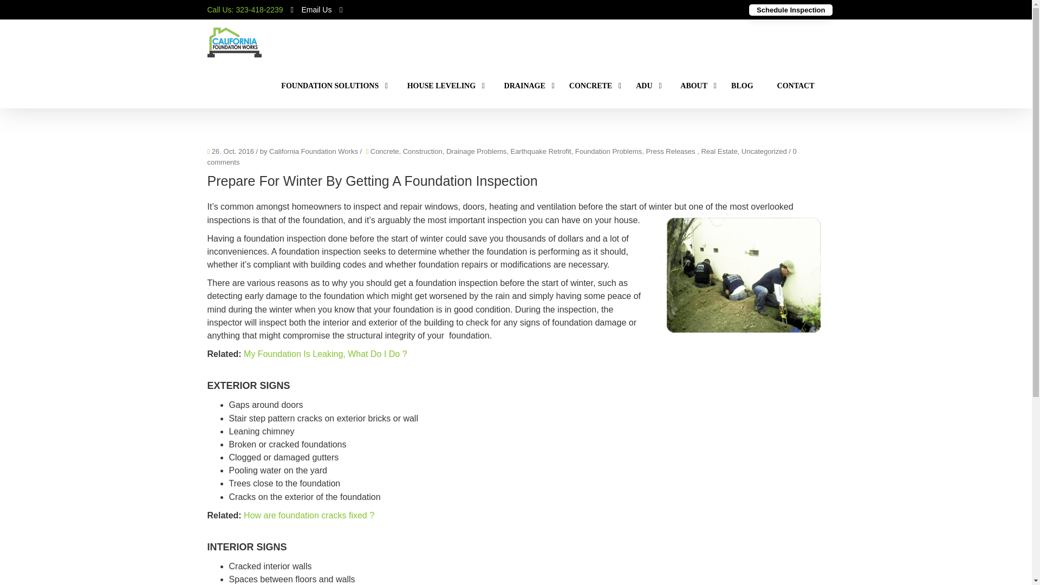 The width and height of the screenshot is (1040, 585). What do you see at coordinates (329, 86) in the screenshot?
I see `FOUNDATION SOLUTIONS` at bounding box center [329, 86].